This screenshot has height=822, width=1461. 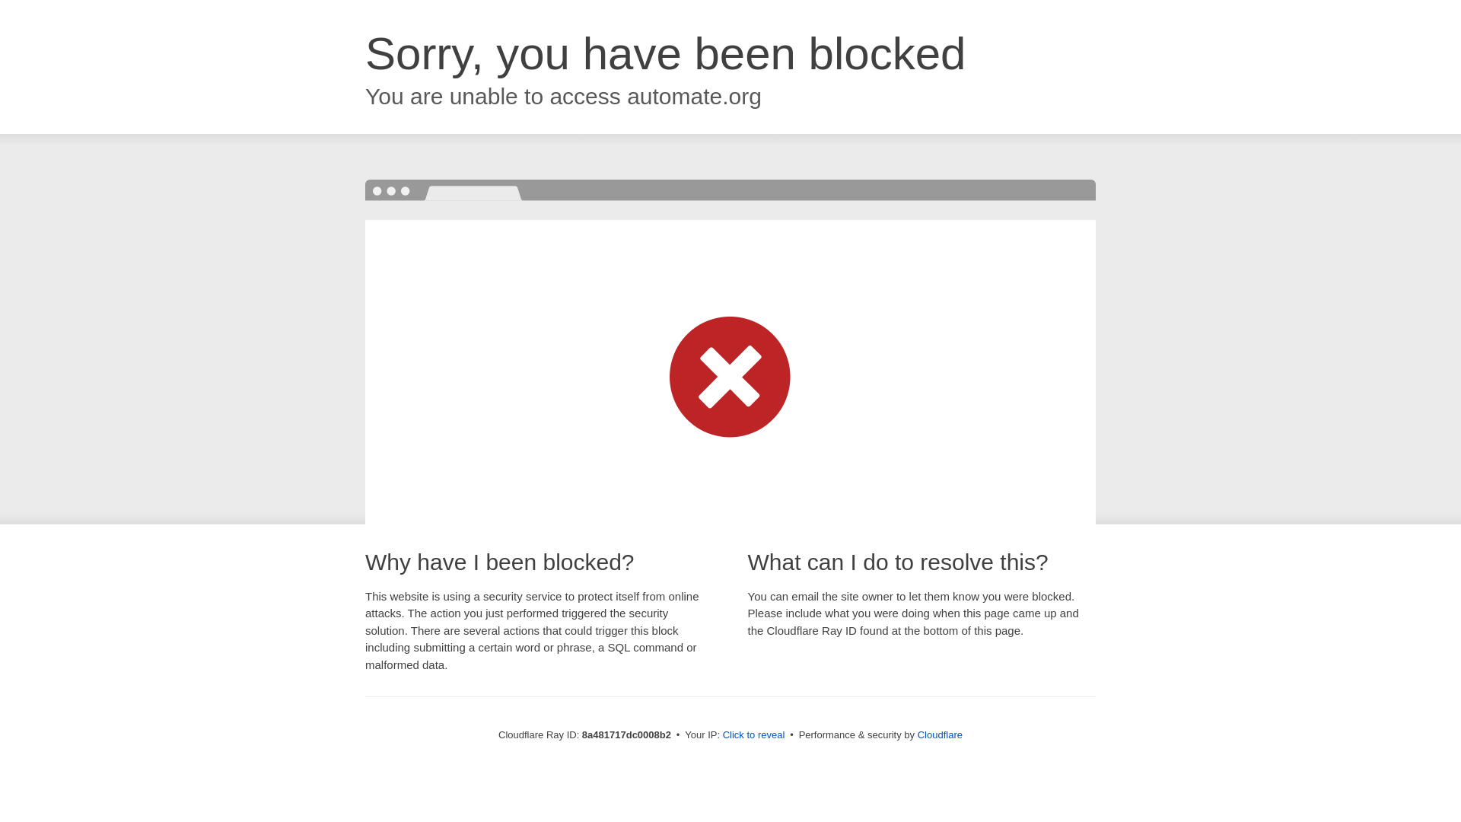 I want to click on Click to reveal, so click(x=754, y=735).